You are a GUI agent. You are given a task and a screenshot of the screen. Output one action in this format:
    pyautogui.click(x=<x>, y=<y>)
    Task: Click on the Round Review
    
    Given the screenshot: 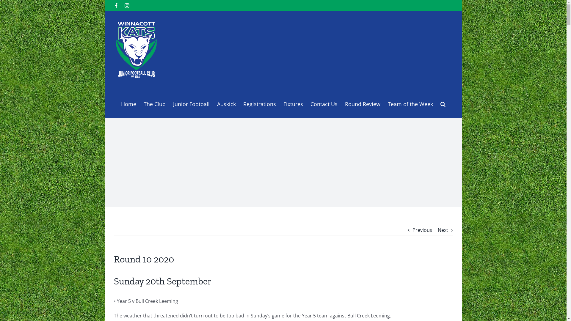 What is the action you would take?
    pyautogui.click(x=363, y=103)
    